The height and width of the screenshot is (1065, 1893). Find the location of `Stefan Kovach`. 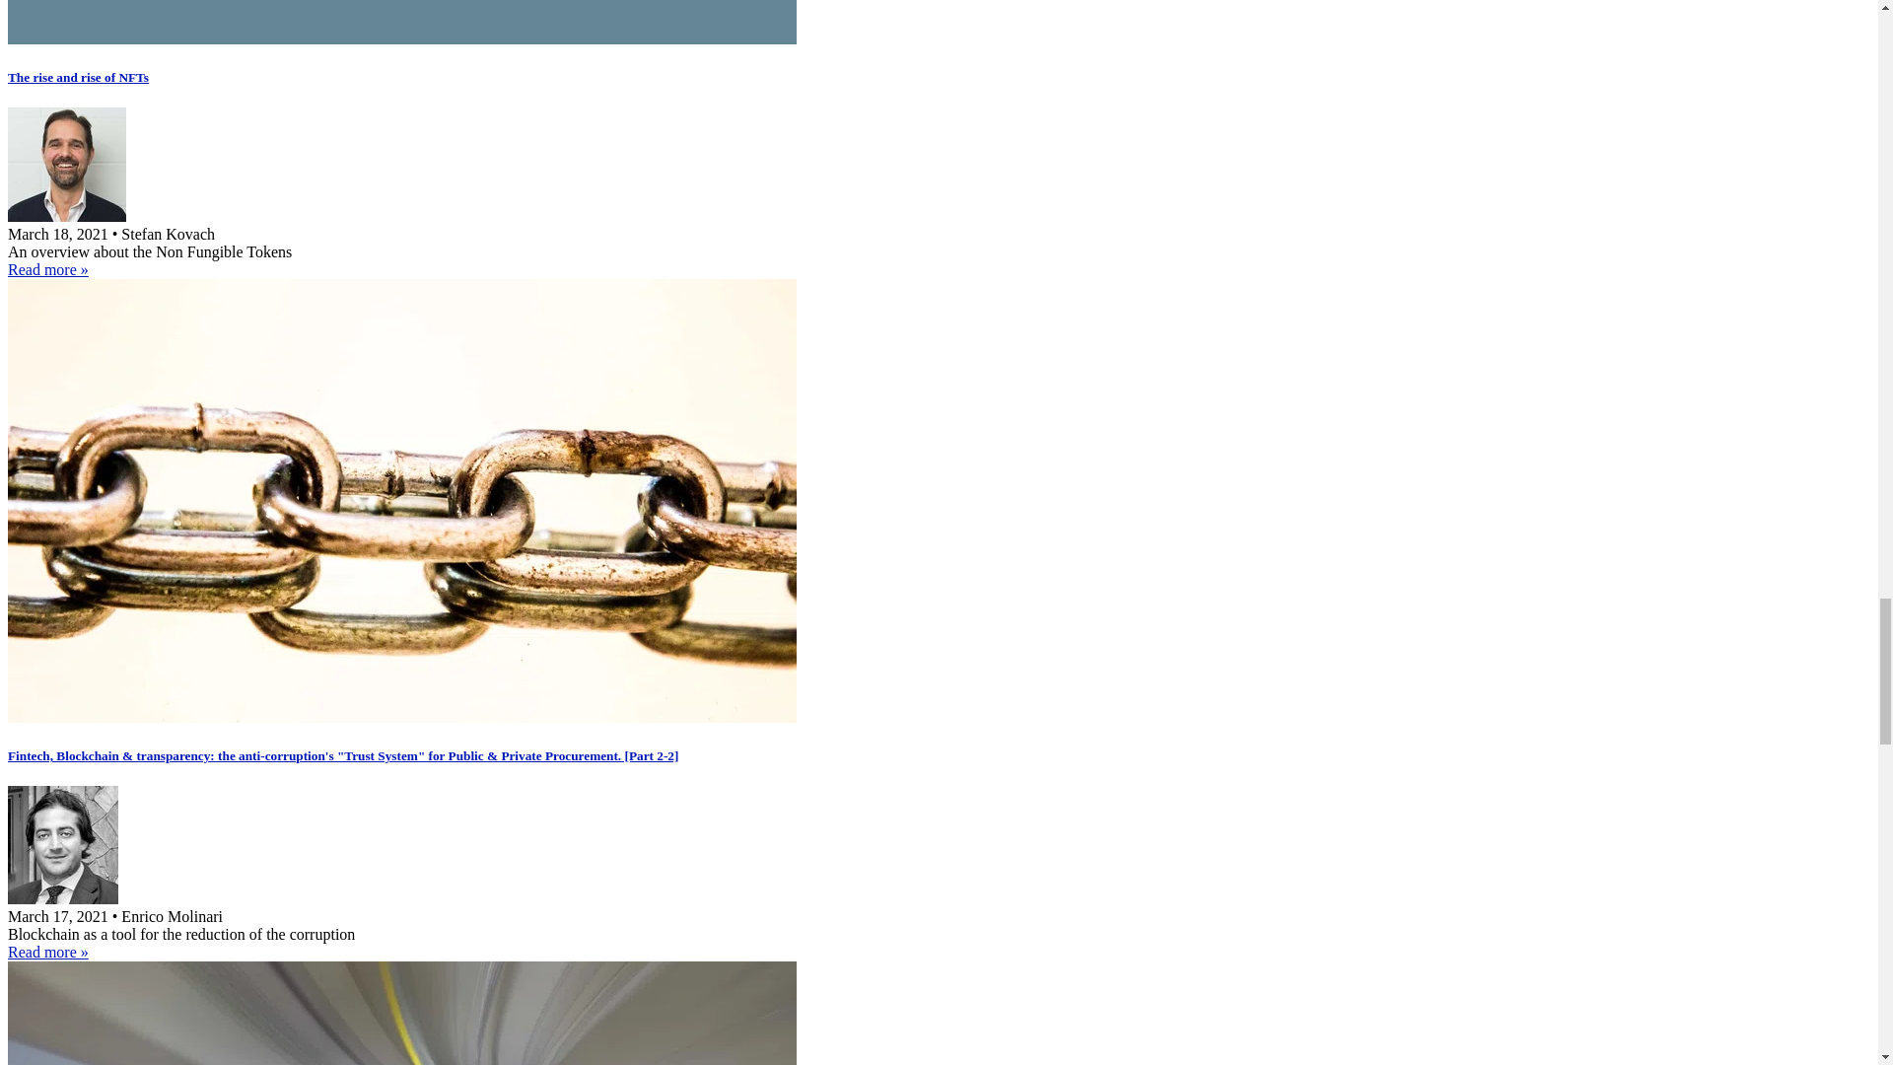

Stefan Kovach is located at coordinates (67, 215).